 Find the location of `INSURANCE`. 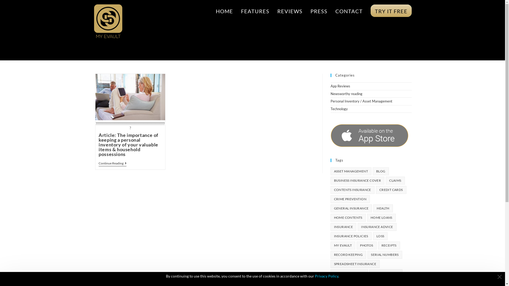

INSURANCE is located at coordinates (343, 227).